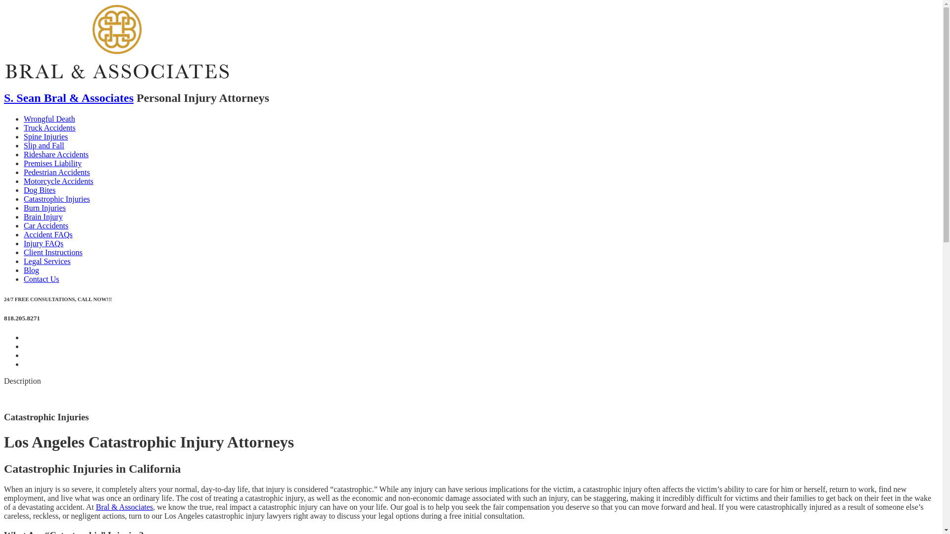 The height and width of the screenshot is (534, 950). I want to click on Client Instructions, so click(53, 252).